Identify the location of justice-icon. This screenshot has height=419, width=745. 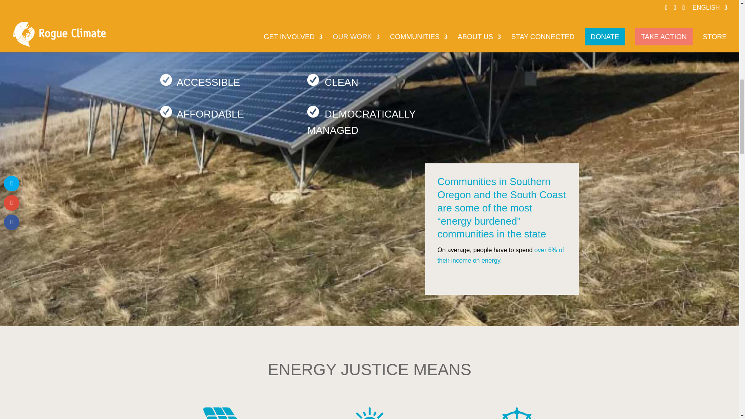
(517, 413).